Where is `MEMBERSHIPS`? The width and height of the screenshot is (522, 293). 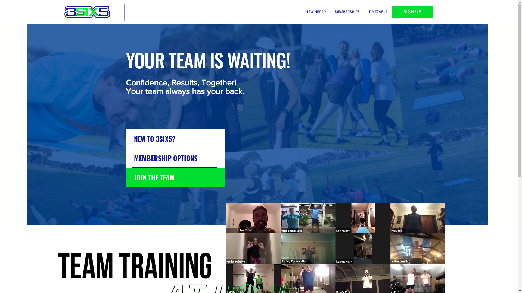 MEMBERSHIPS is located at coordinates (347, 12).